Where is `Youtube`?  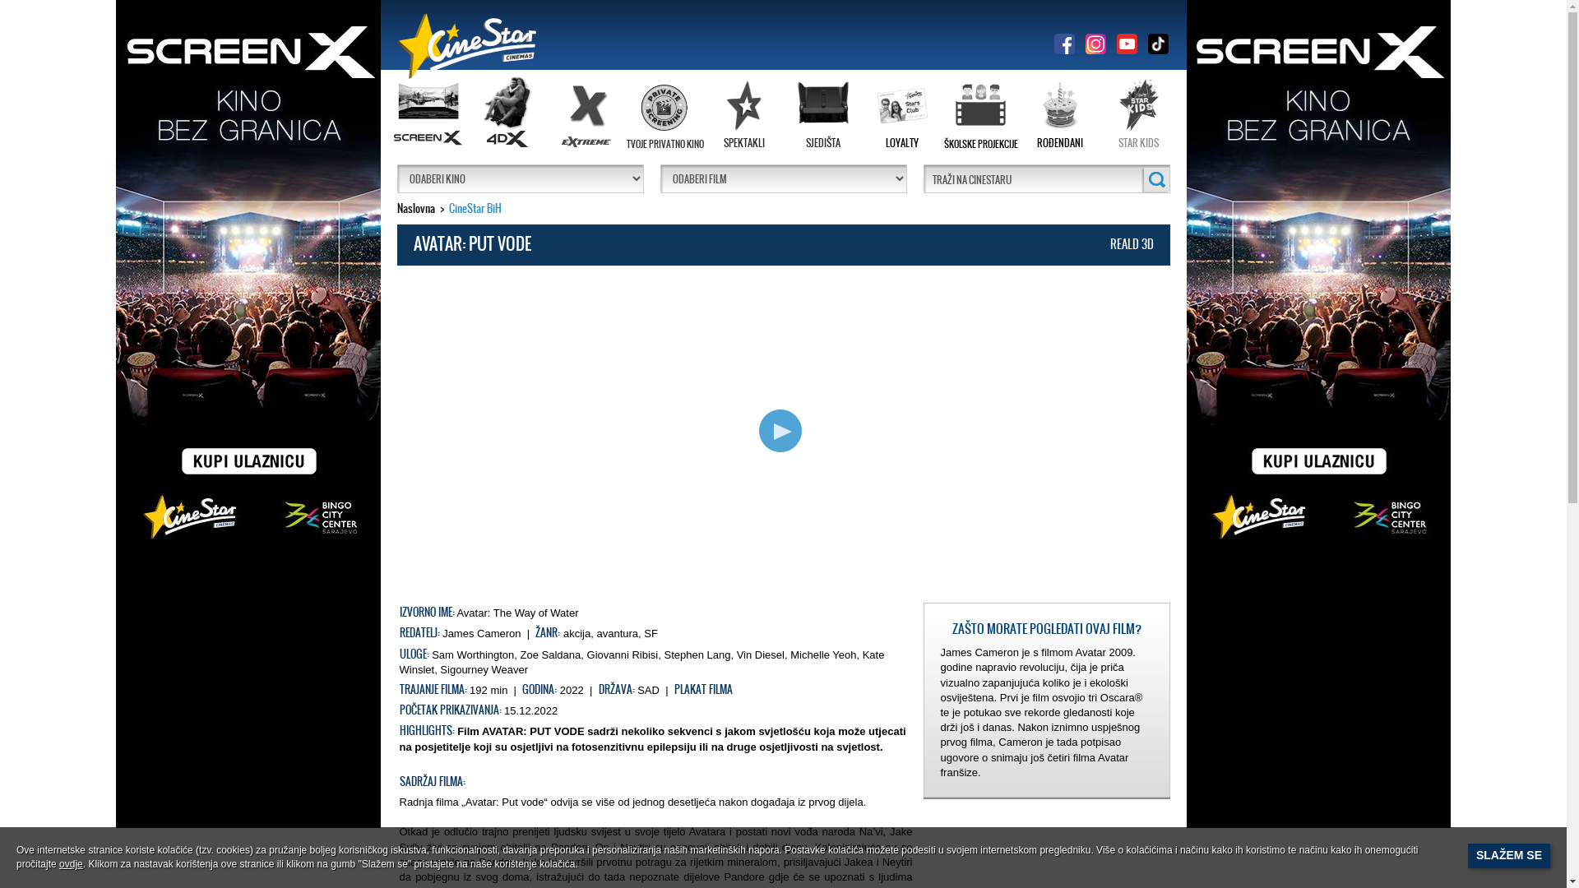
Youtube is located at coordinates (1127, 43).